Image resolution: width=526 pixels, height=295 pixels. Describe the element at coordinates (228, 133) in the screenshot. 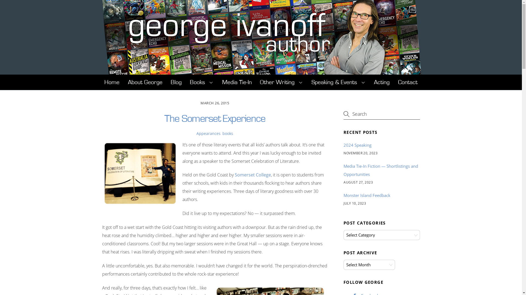

I see `books` at that location.